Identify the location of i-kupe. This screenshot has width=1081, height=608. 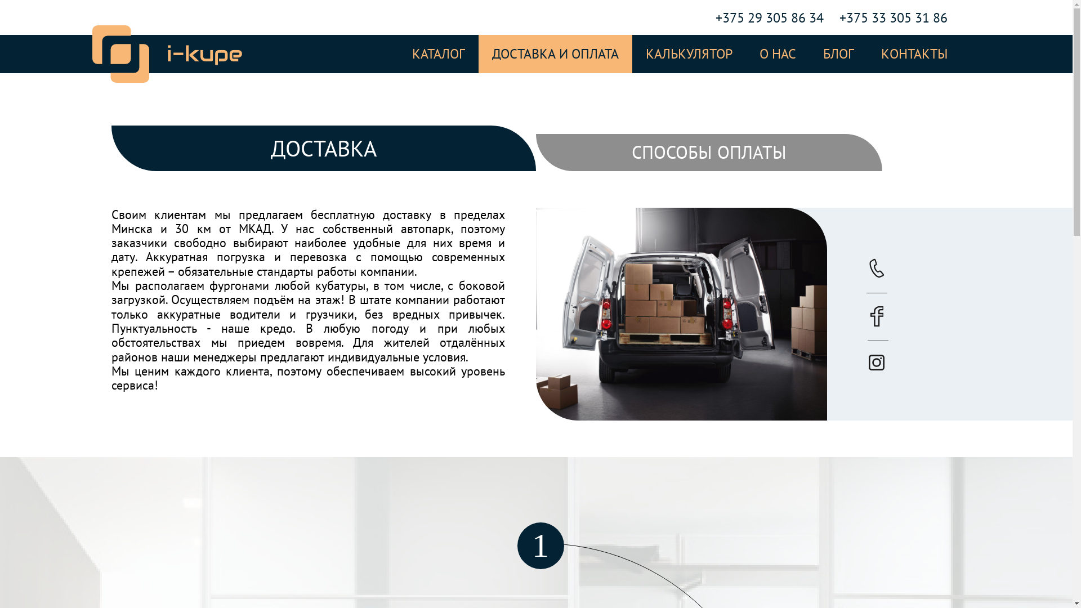
(168, 54).